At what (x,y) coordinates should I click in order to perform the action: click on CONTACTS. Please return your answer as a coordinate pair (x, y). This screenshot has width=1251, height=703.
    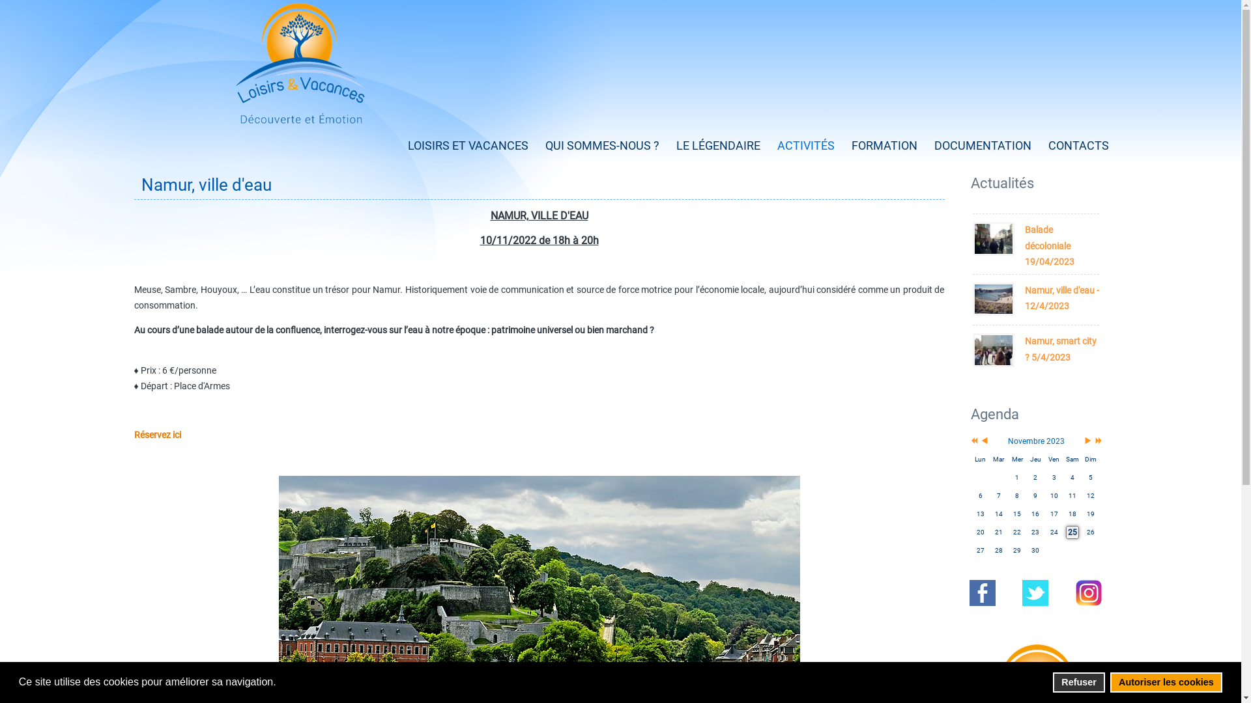
    Looking at the image, I should click on (1078, 146).